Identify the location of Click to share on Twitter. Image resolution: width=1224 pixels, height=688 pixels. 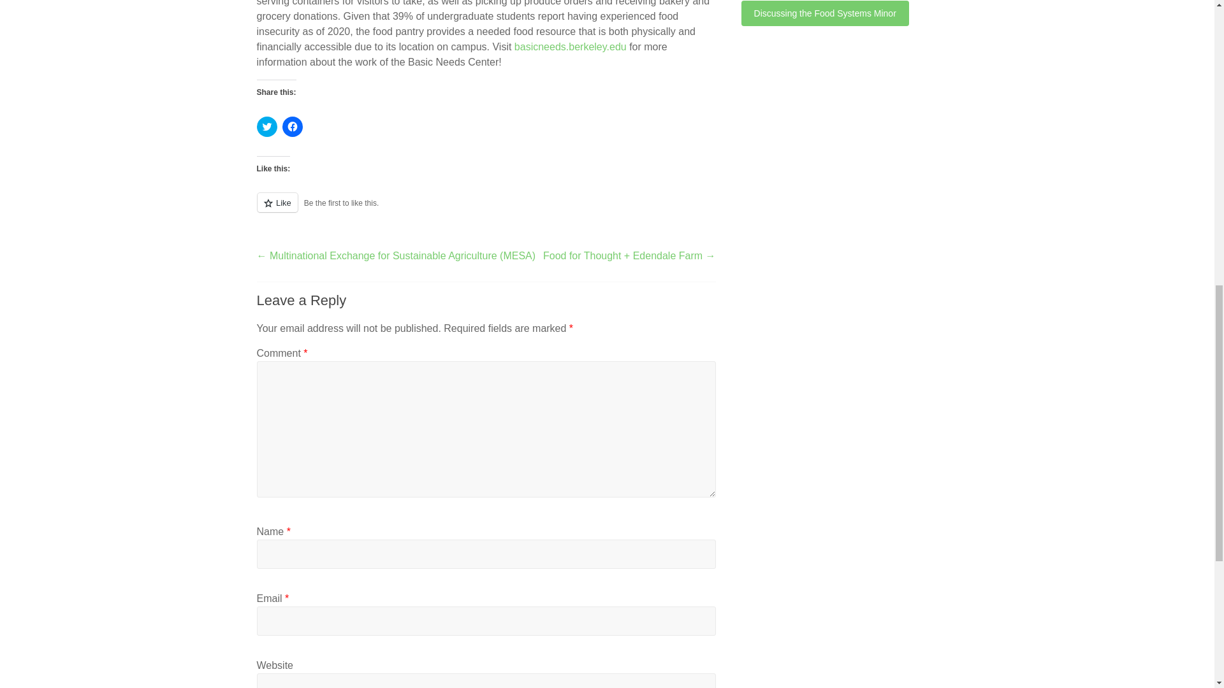
(266, 126).